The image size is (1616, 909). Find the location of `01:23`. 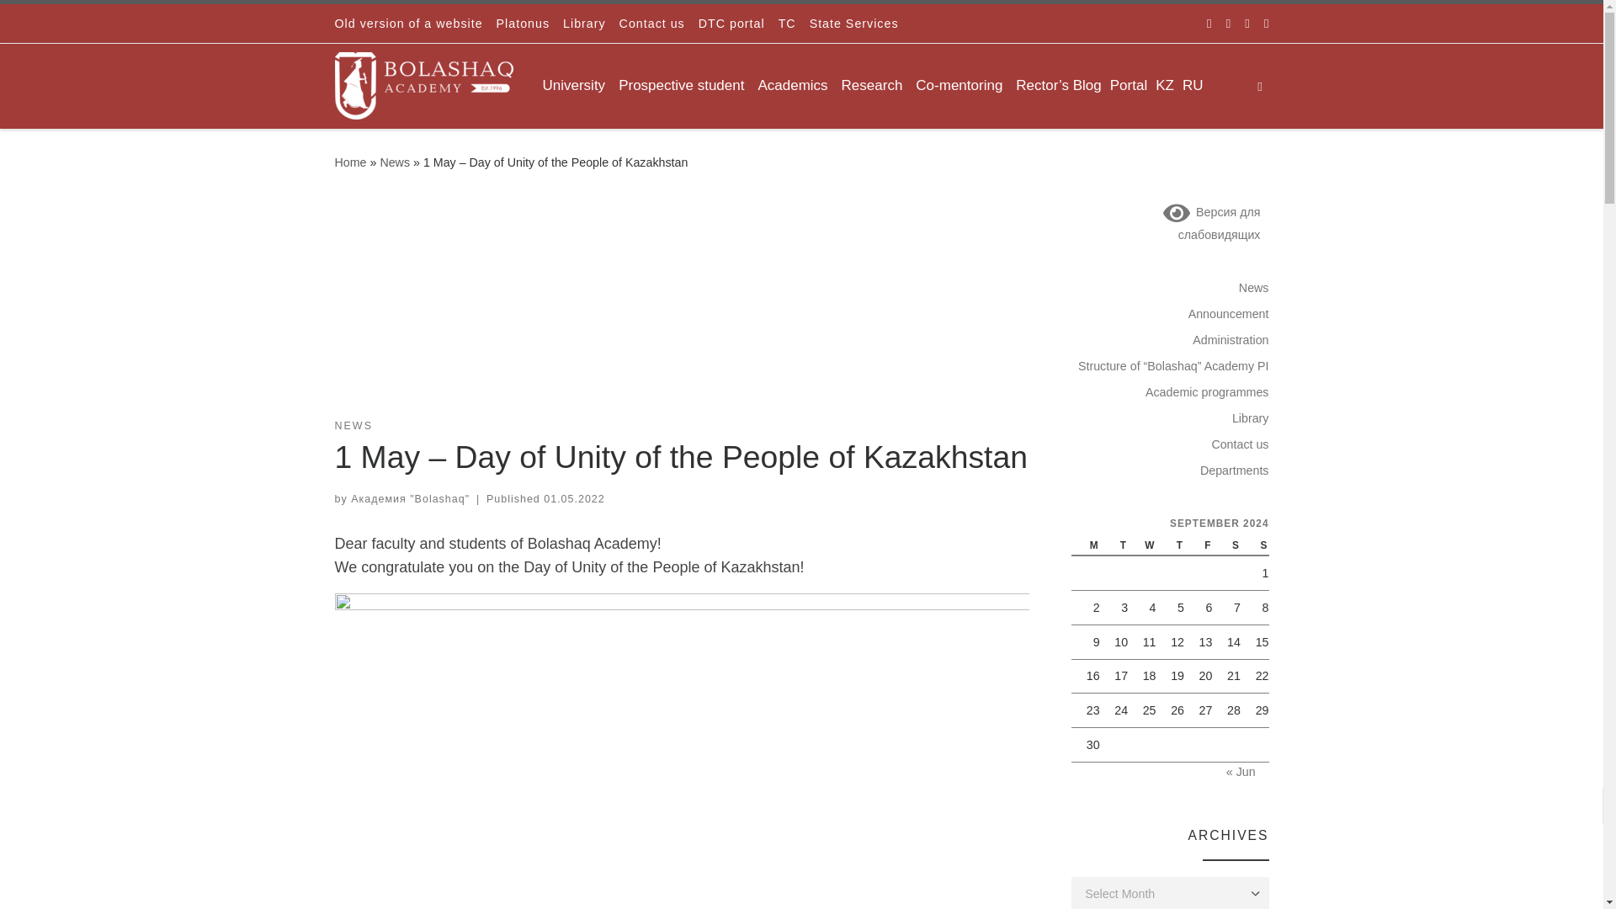

01:23 is located at coordinates (574, 499).